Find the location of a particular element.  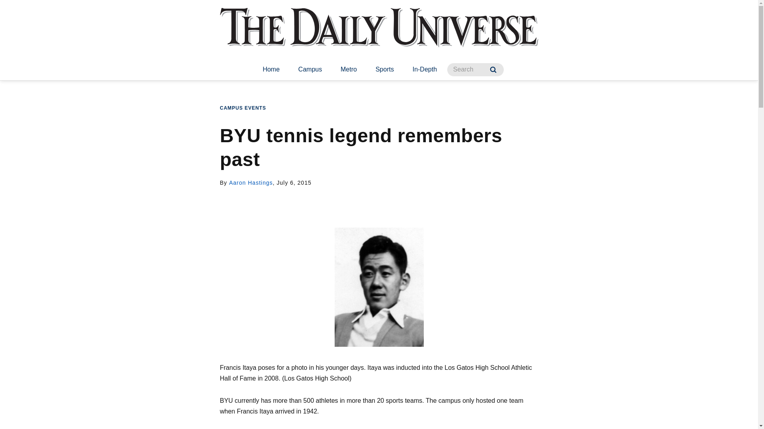

Campus is located at coordinates (310, 70).